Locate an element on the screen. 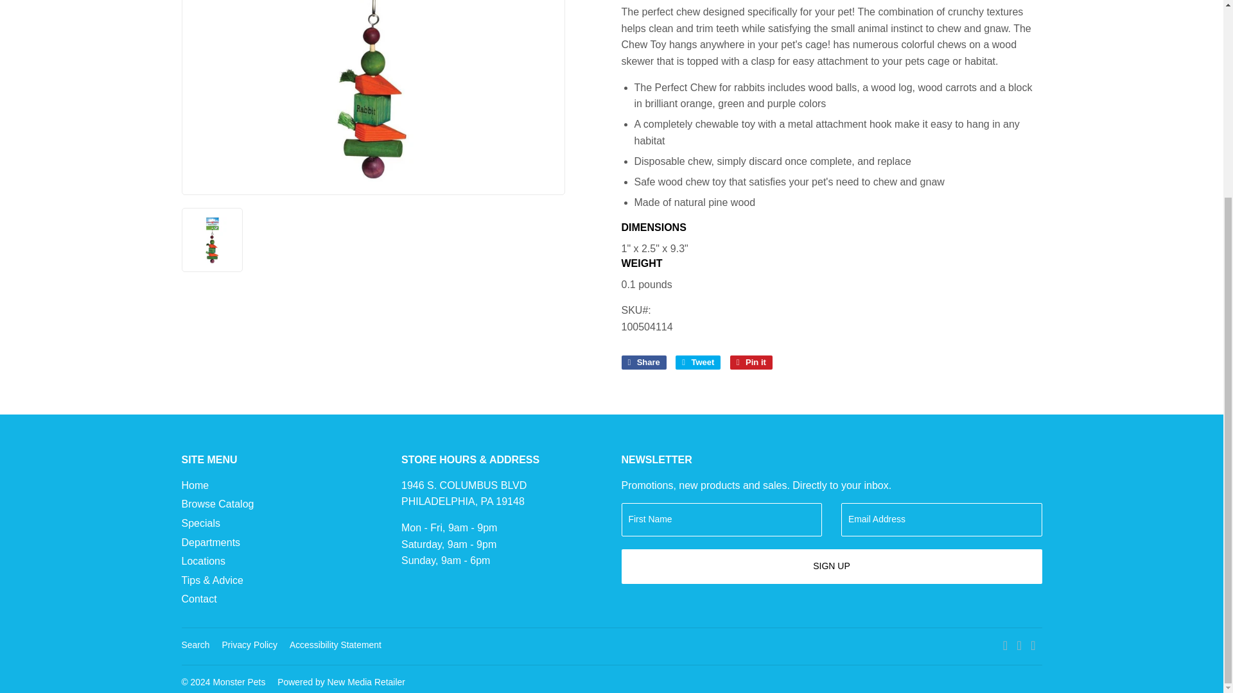 The width and height of the screenshot is (1233, 693). Pin on Pinterest is located at coordinates (751, 362).